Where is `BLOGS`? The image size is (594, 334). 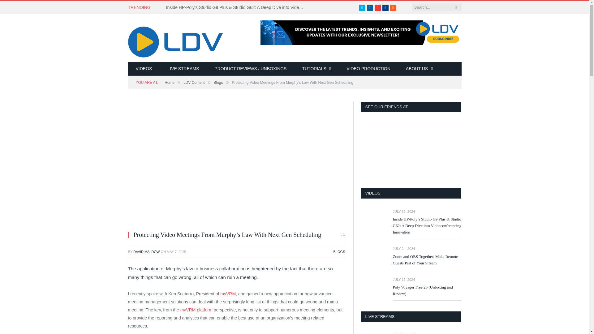
BLOGS is located at coordinates (339, 251).